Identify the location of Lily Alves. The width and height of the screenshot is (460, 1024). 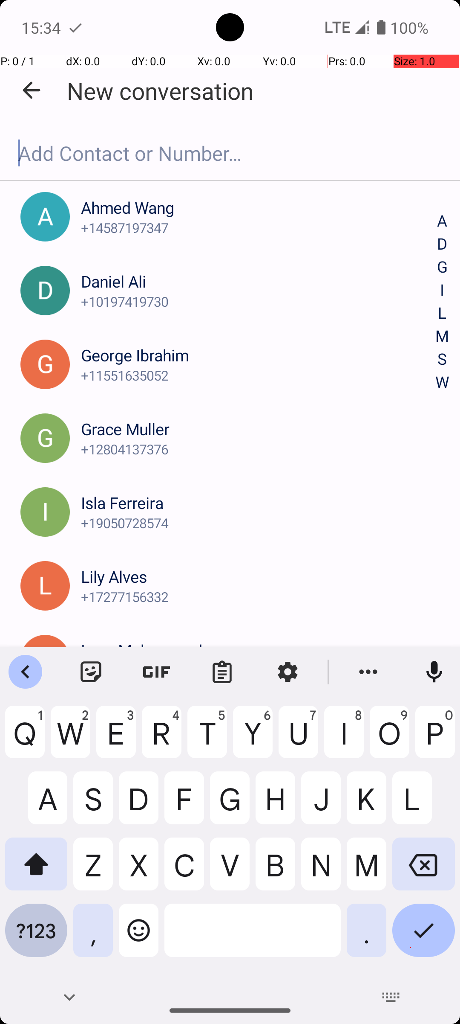
(259, 577).